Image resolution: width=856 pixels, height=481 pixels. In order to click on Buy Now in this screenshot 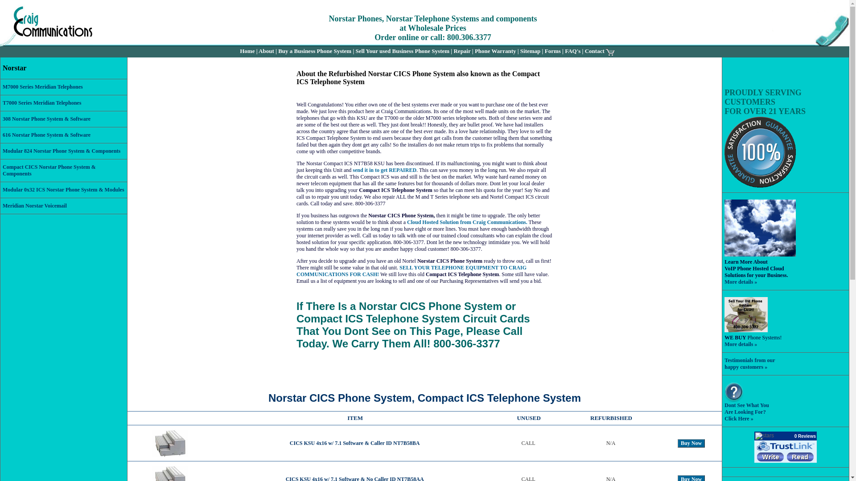, I will do `click(691, 444)`.